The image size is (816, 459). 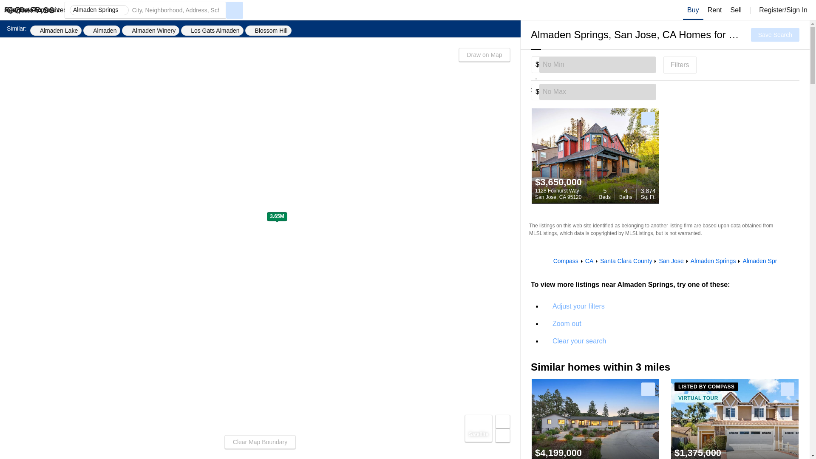 I want to click on CA, so click(x=150, y=31).